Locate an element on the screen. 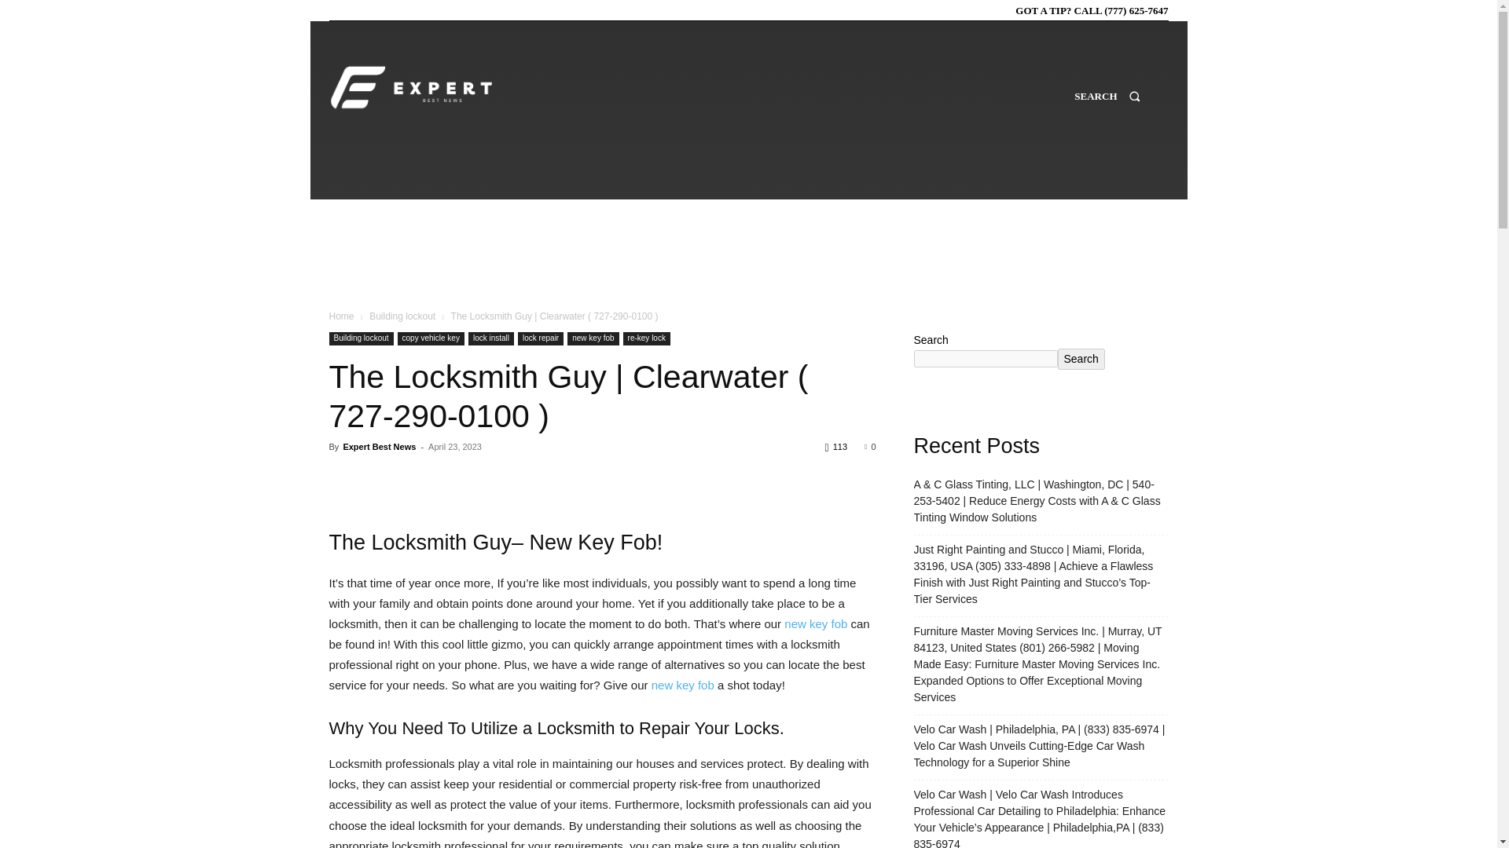 This screenshot has width=1509, height=848. copy vehicle key is located at coordinates (431, 338).